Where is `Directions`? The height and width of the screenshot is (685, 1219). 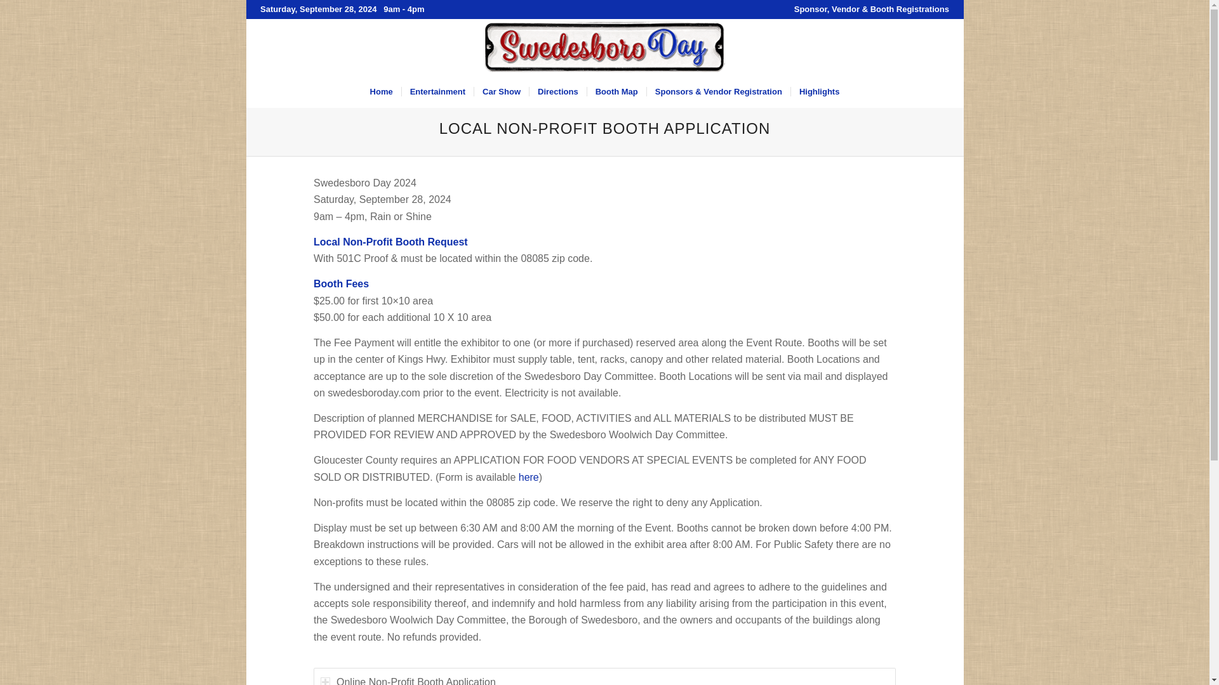
Directions is located at coordinates (557, 91).